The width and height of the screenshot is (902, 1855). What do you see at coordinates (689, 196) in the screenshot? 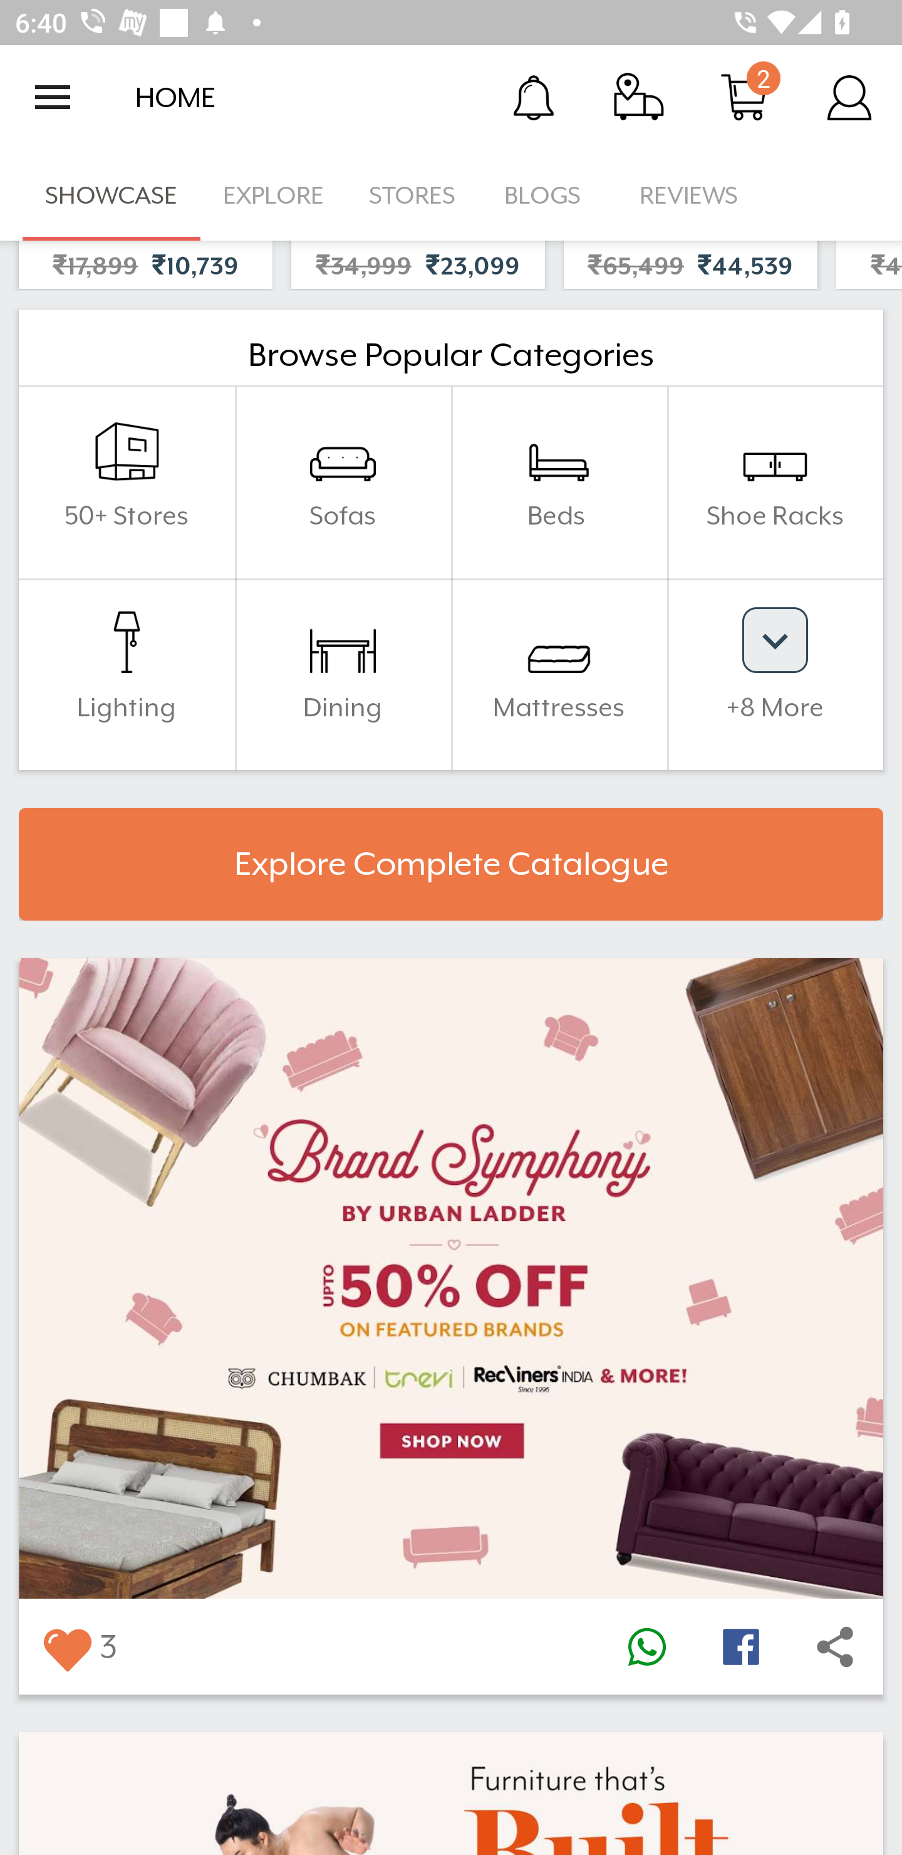
I see `REVIEWS` at bounding box center [689, 196].